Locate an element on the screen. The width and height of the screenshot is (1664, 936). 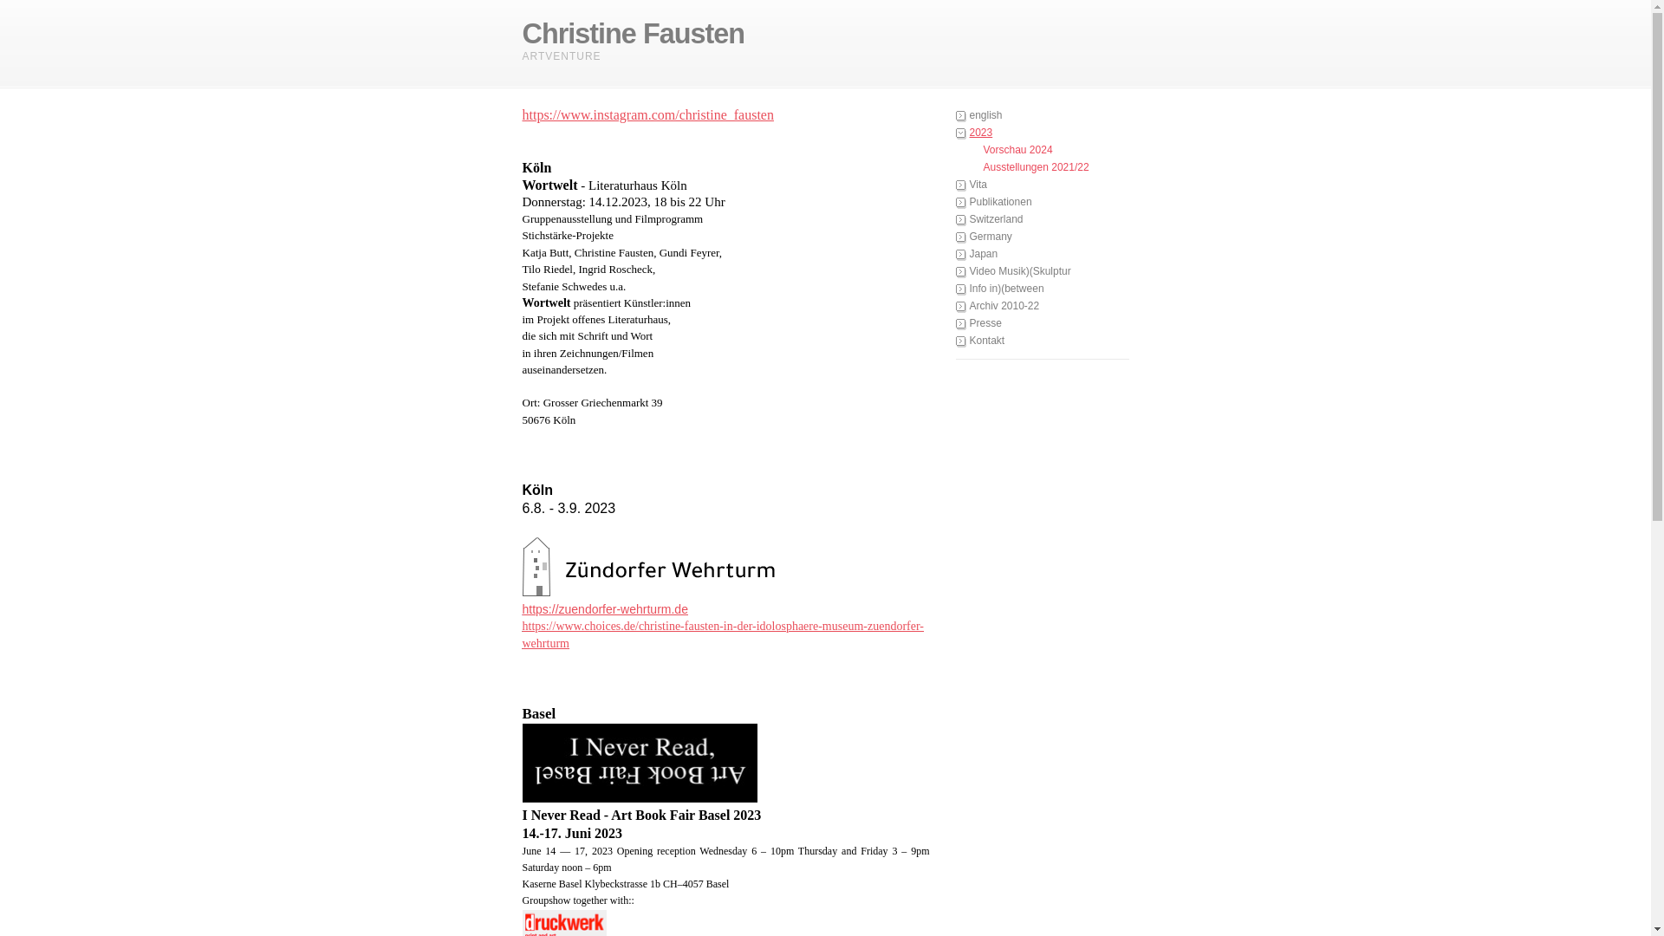
Info in)(between is located at coordinates (1042, 289).